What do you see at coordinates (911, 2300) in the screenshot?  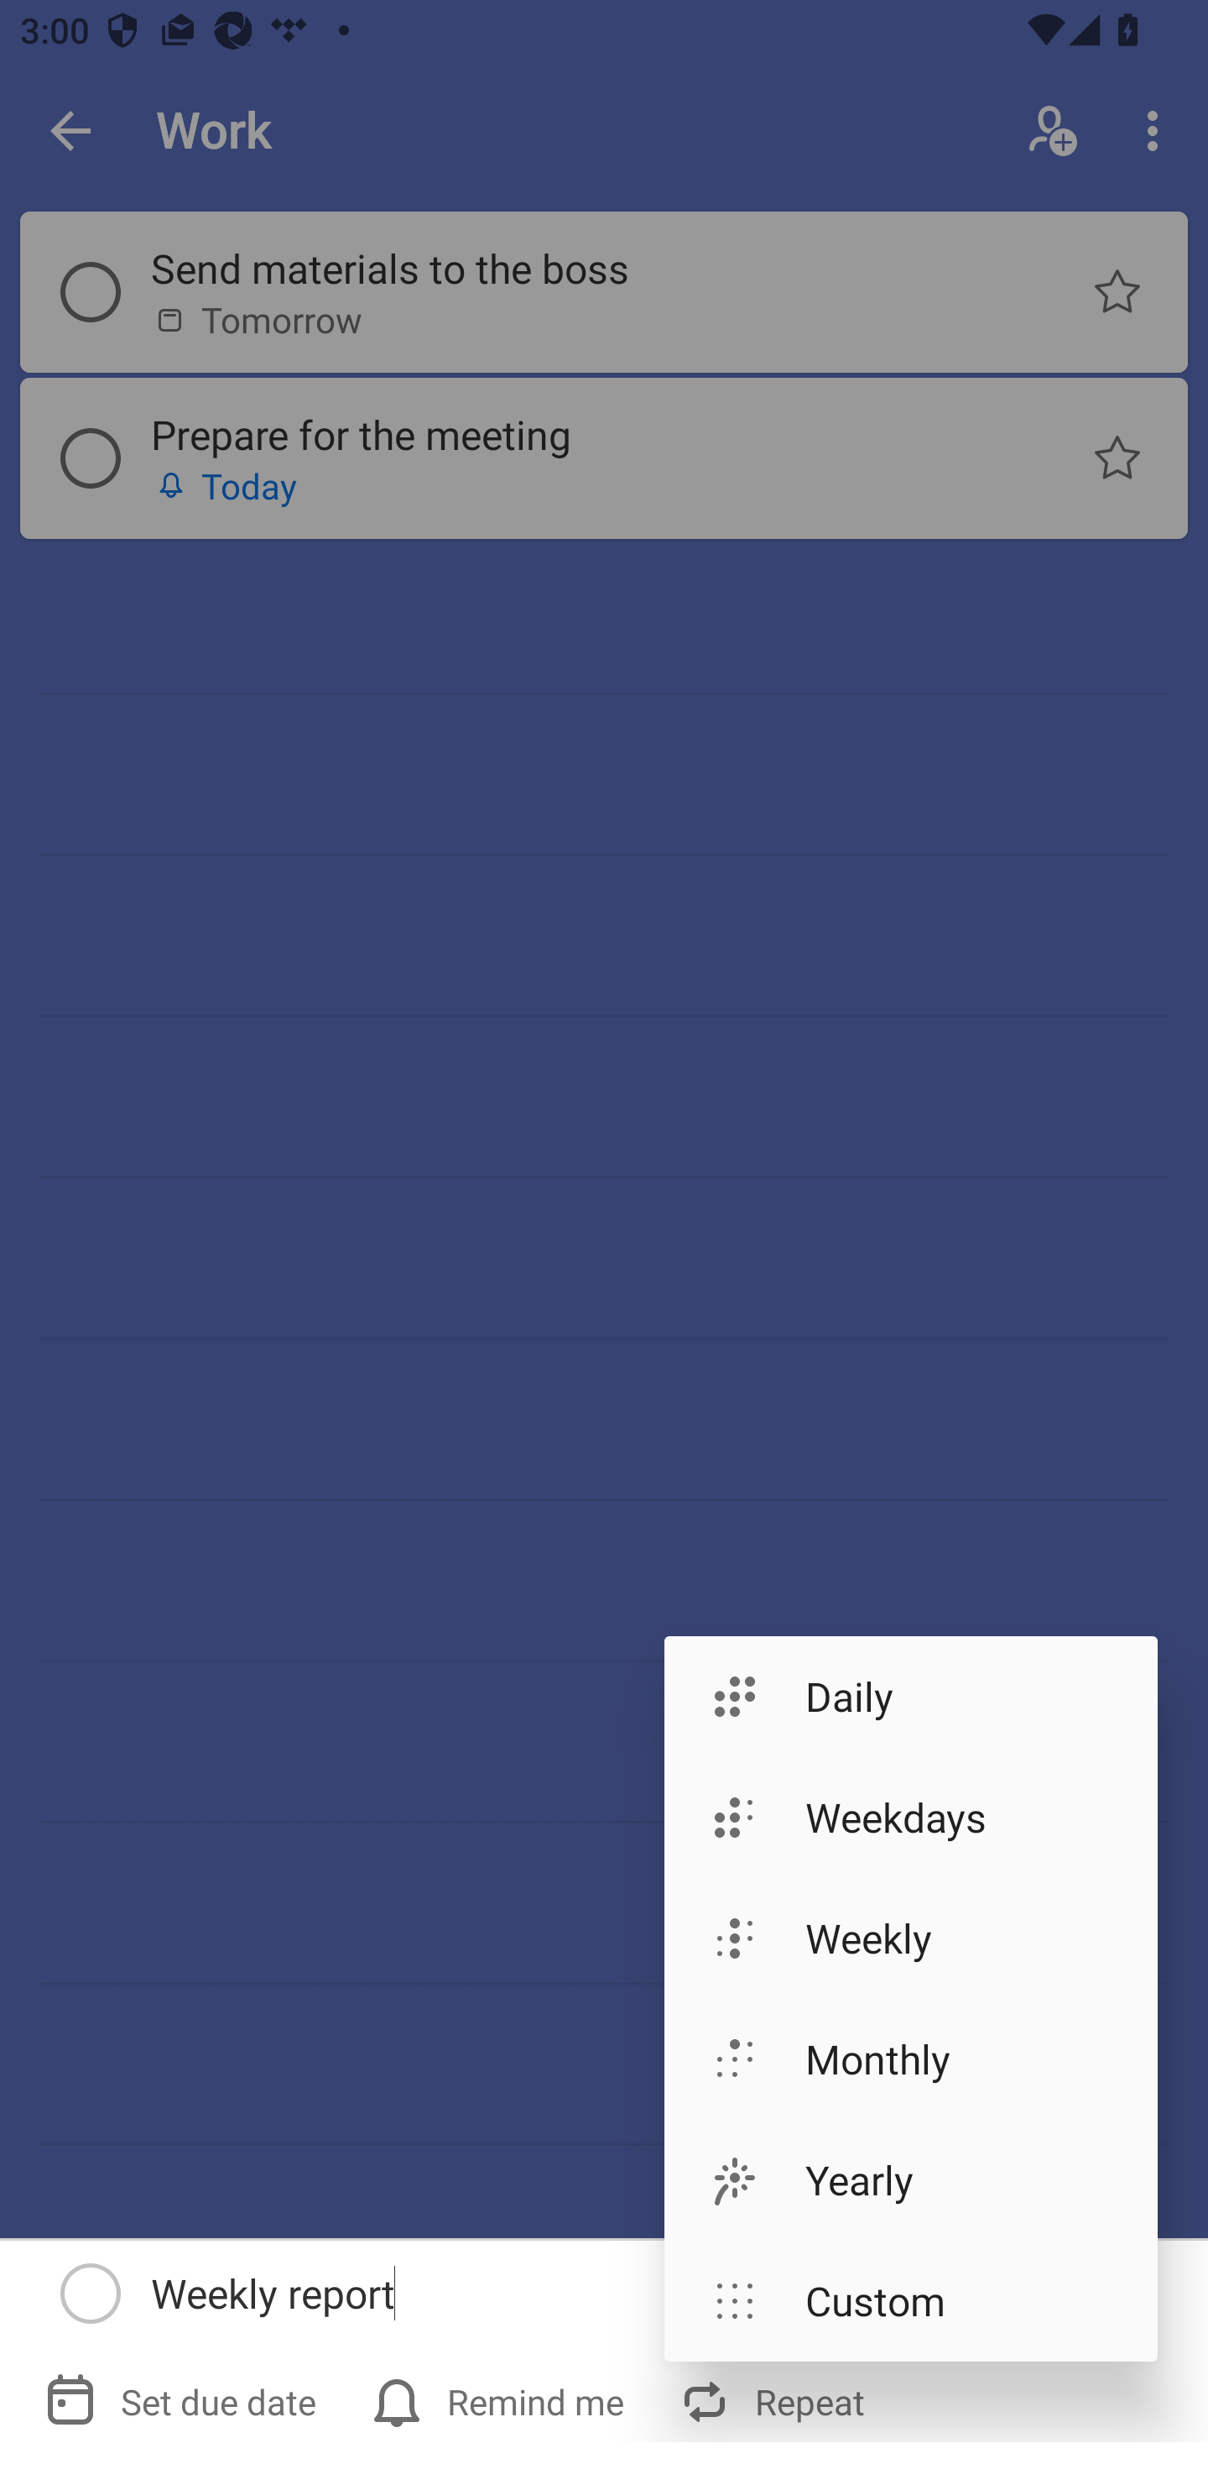 I see `Custom6 in 6 Custom` at bounding box center [911, 2300].